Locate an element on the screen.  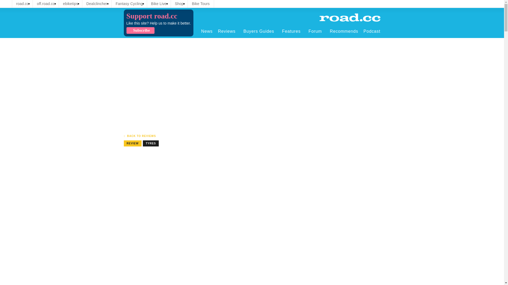
ebiketips is located at coordinates (70, 4).